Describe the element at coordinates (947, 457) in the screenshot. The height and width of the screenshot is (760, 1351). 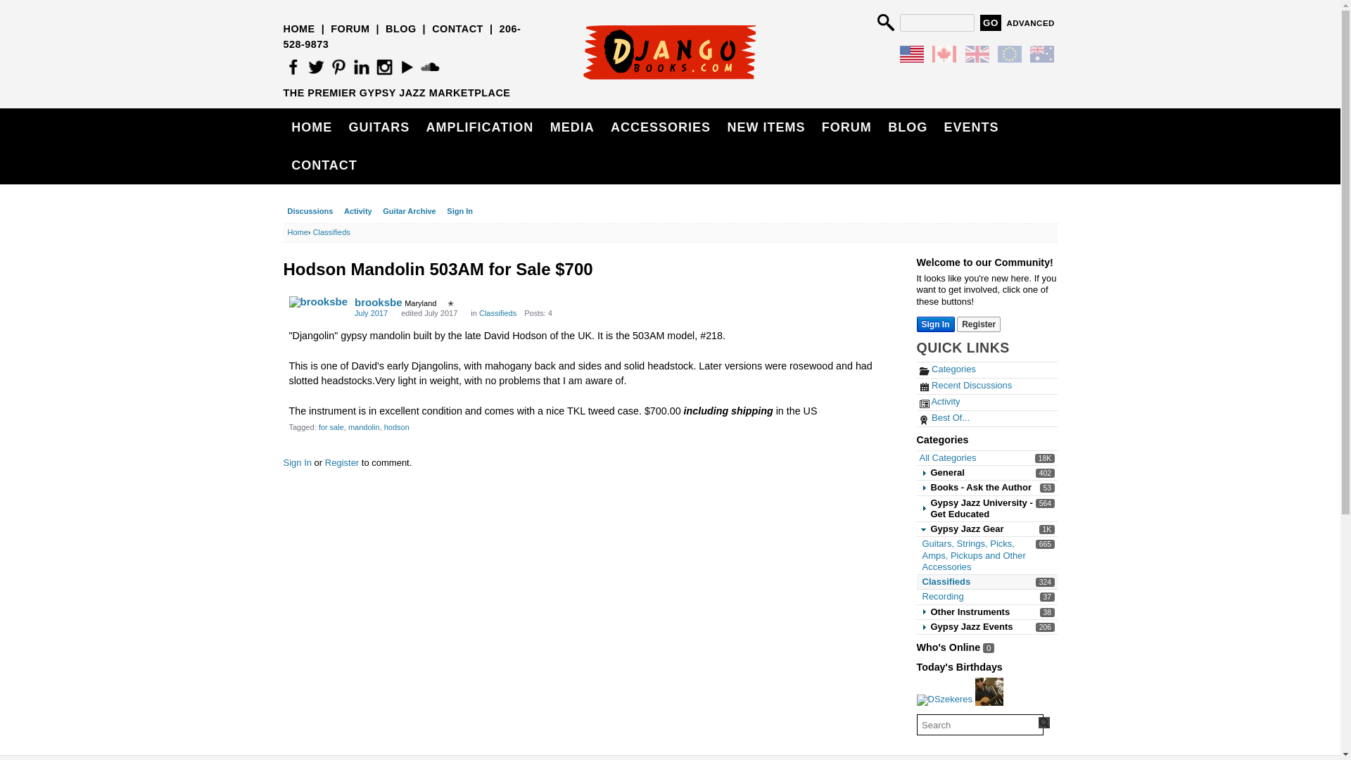
I see `Register` at that location.